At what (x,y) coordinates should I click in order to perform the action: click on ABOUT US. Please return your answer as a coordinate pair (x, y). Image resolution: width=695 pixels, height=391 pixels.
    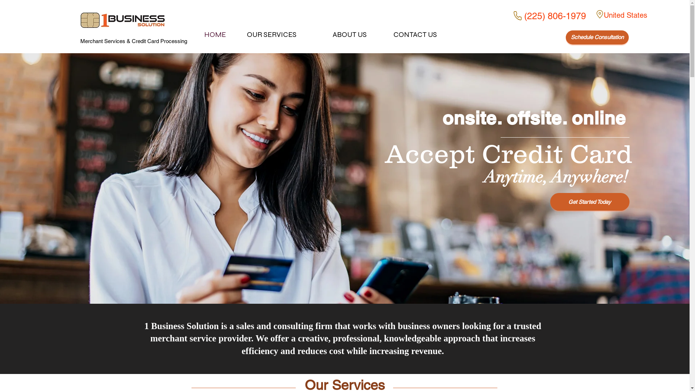
    Looking at the image, I should click on (335, 35).